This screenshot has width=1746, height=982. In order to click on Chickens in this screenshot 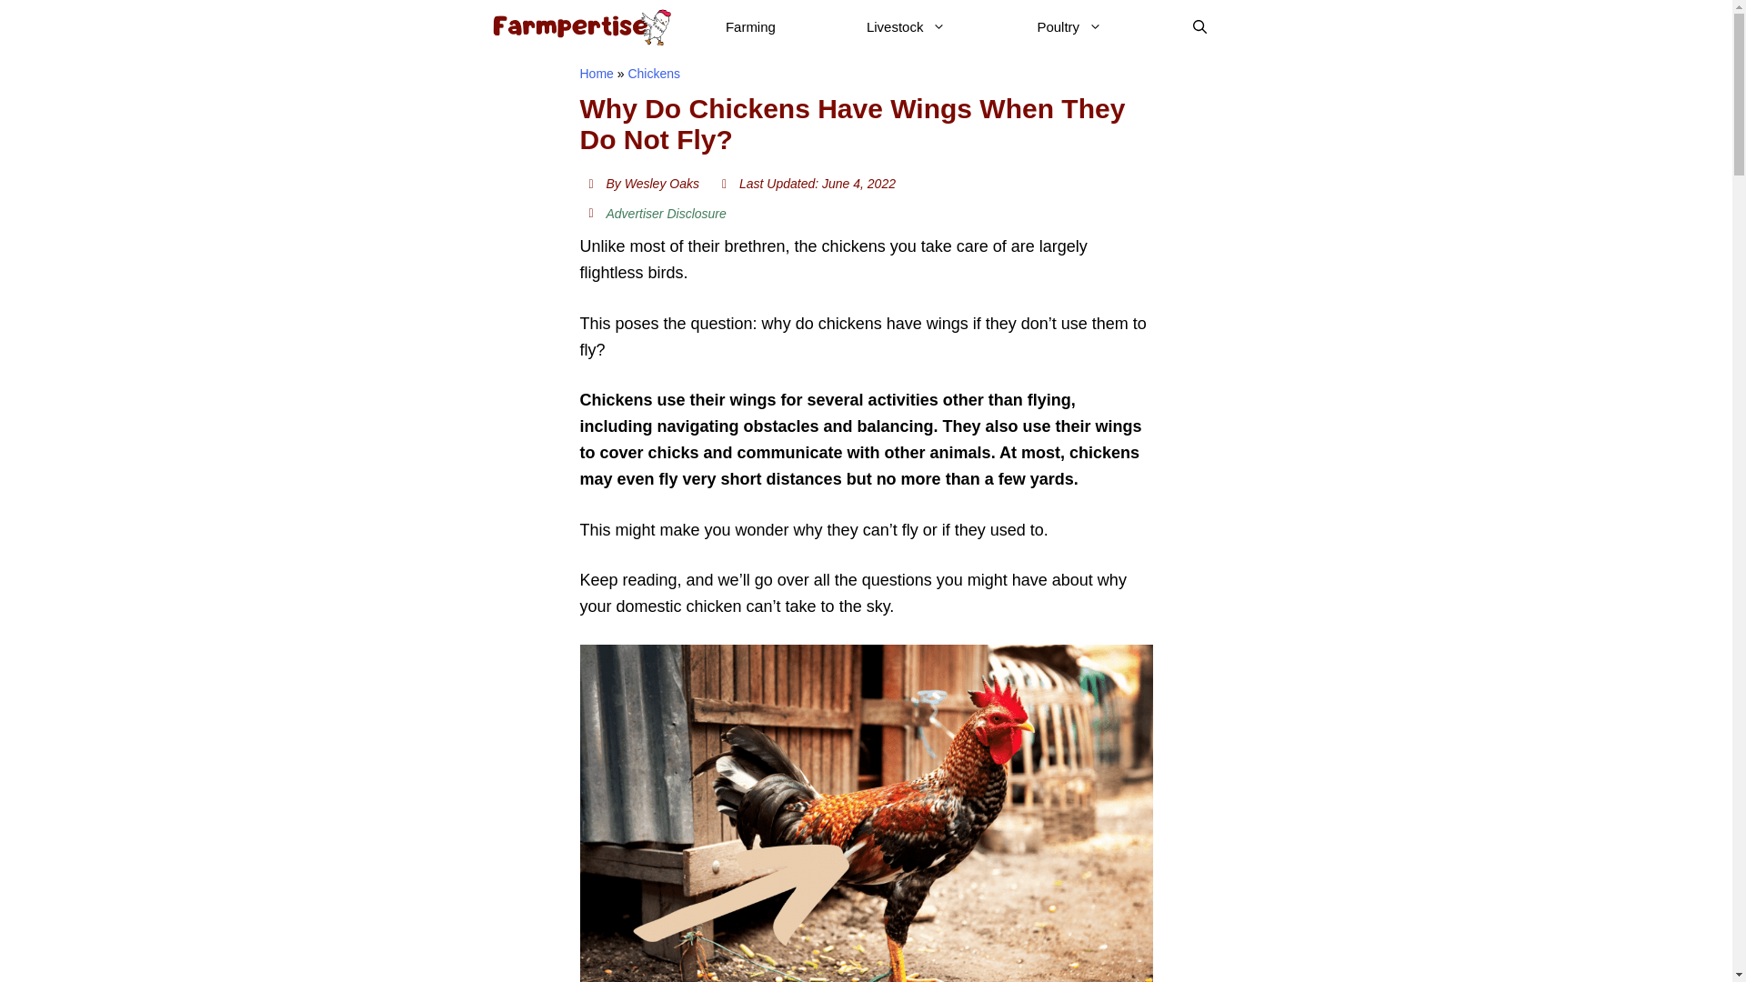, I will do `click(653, 73)`.